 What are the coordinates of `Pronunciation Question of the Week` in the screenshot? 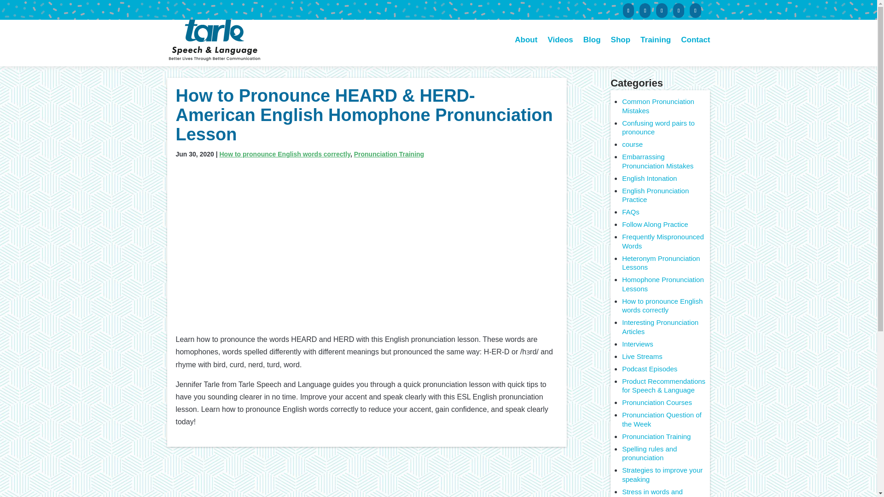 It's located at (662, 419).